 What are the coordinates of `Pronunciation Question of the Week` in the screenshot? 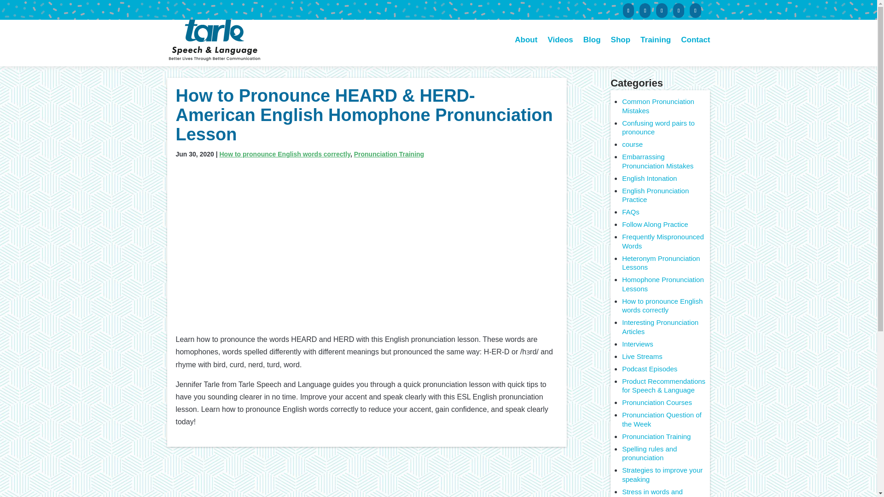 It's located at (662, 419).